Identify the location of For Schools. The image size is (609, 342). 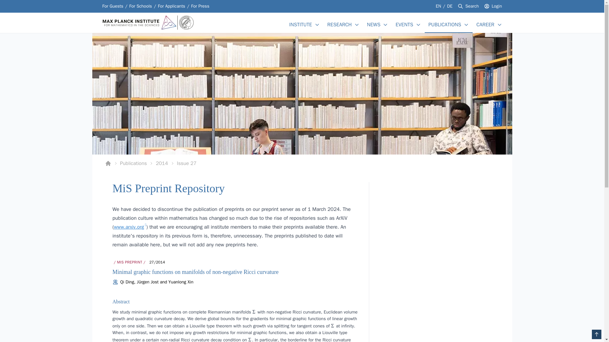
(301, 24).